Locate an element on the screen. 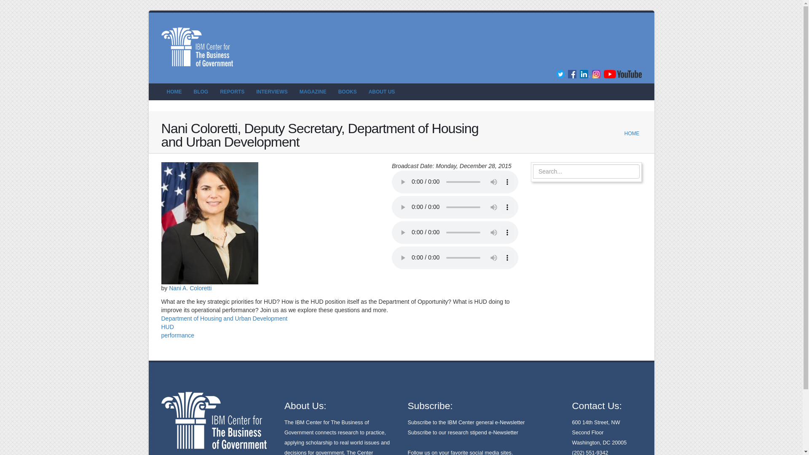 The width and height of the screenshot is (809, 455). Department of Housing and Urban Development is located at coordinates (224, 318).